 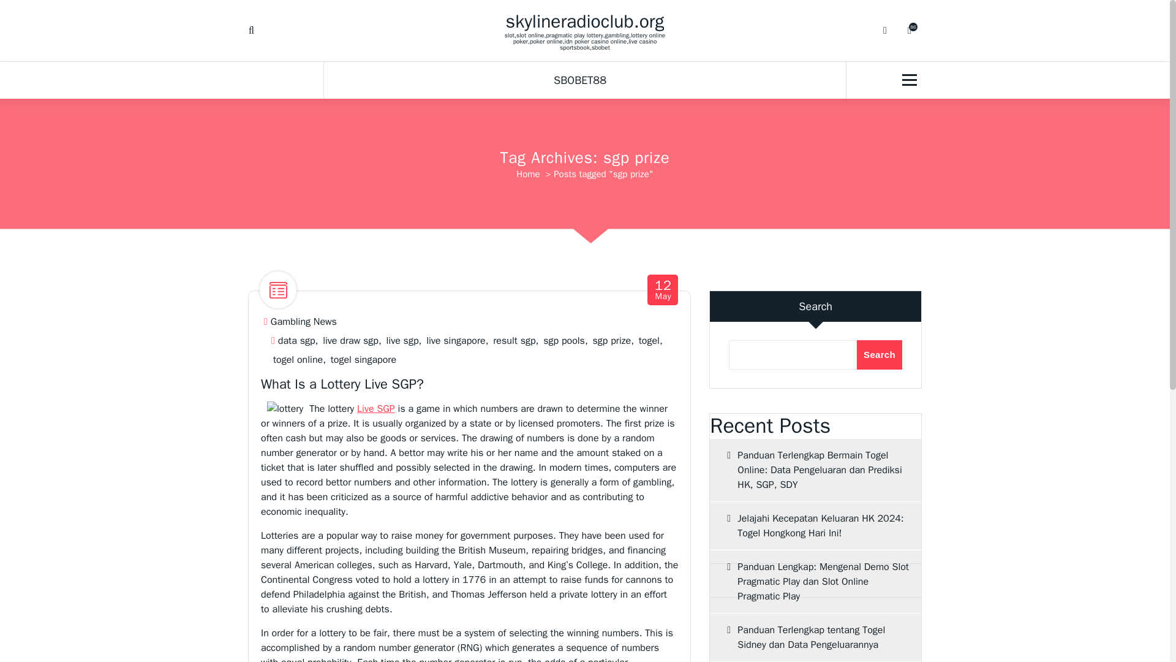 What do you see at coordinates (303, 322) in the screenshot?
I see `Gambling News` at bounding box center [303, 322].